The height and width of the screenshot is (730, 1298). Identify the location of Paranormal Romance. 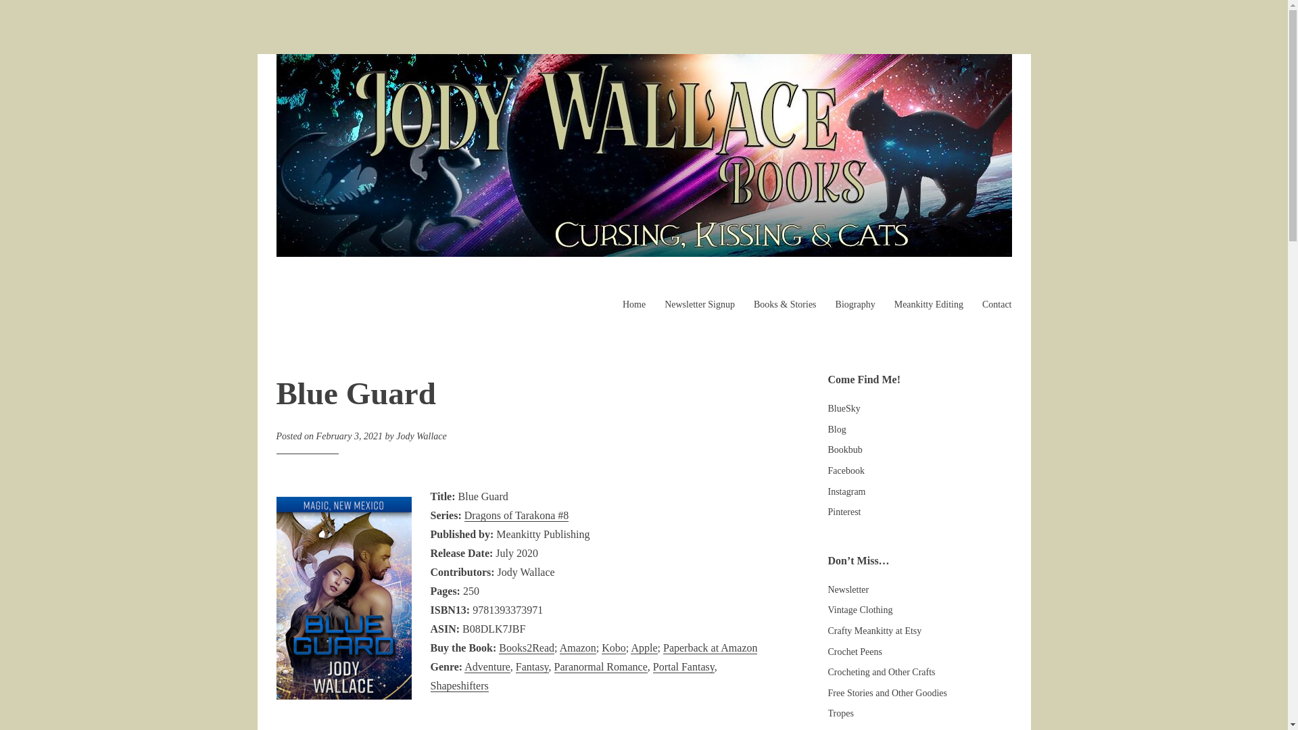
(600, 666).